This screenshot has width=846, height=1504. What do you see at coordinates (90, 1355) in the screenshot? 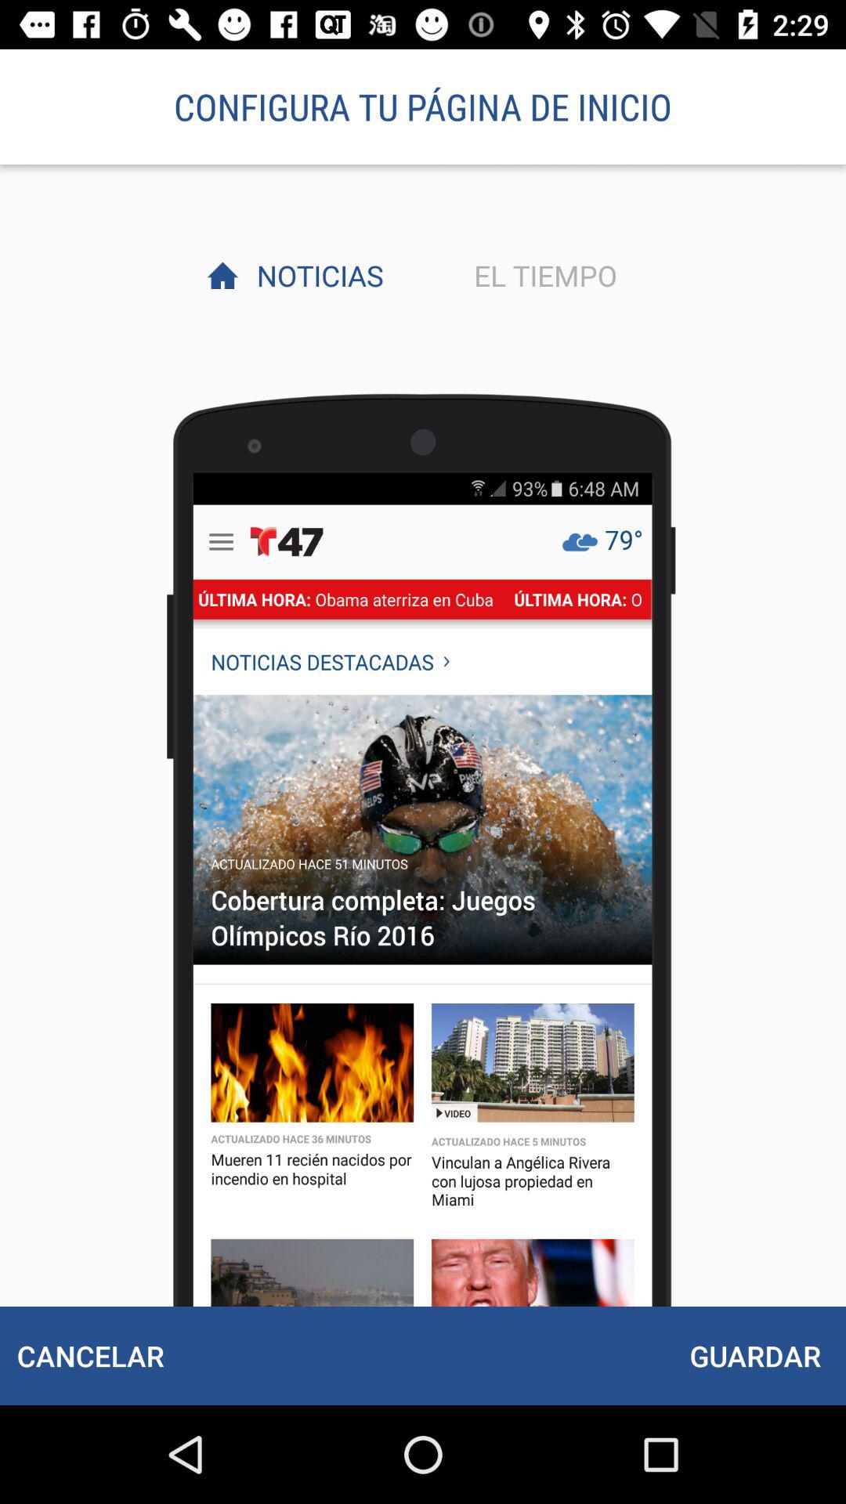
I see `select cancelar icon` at bounding box center [90, 1355].